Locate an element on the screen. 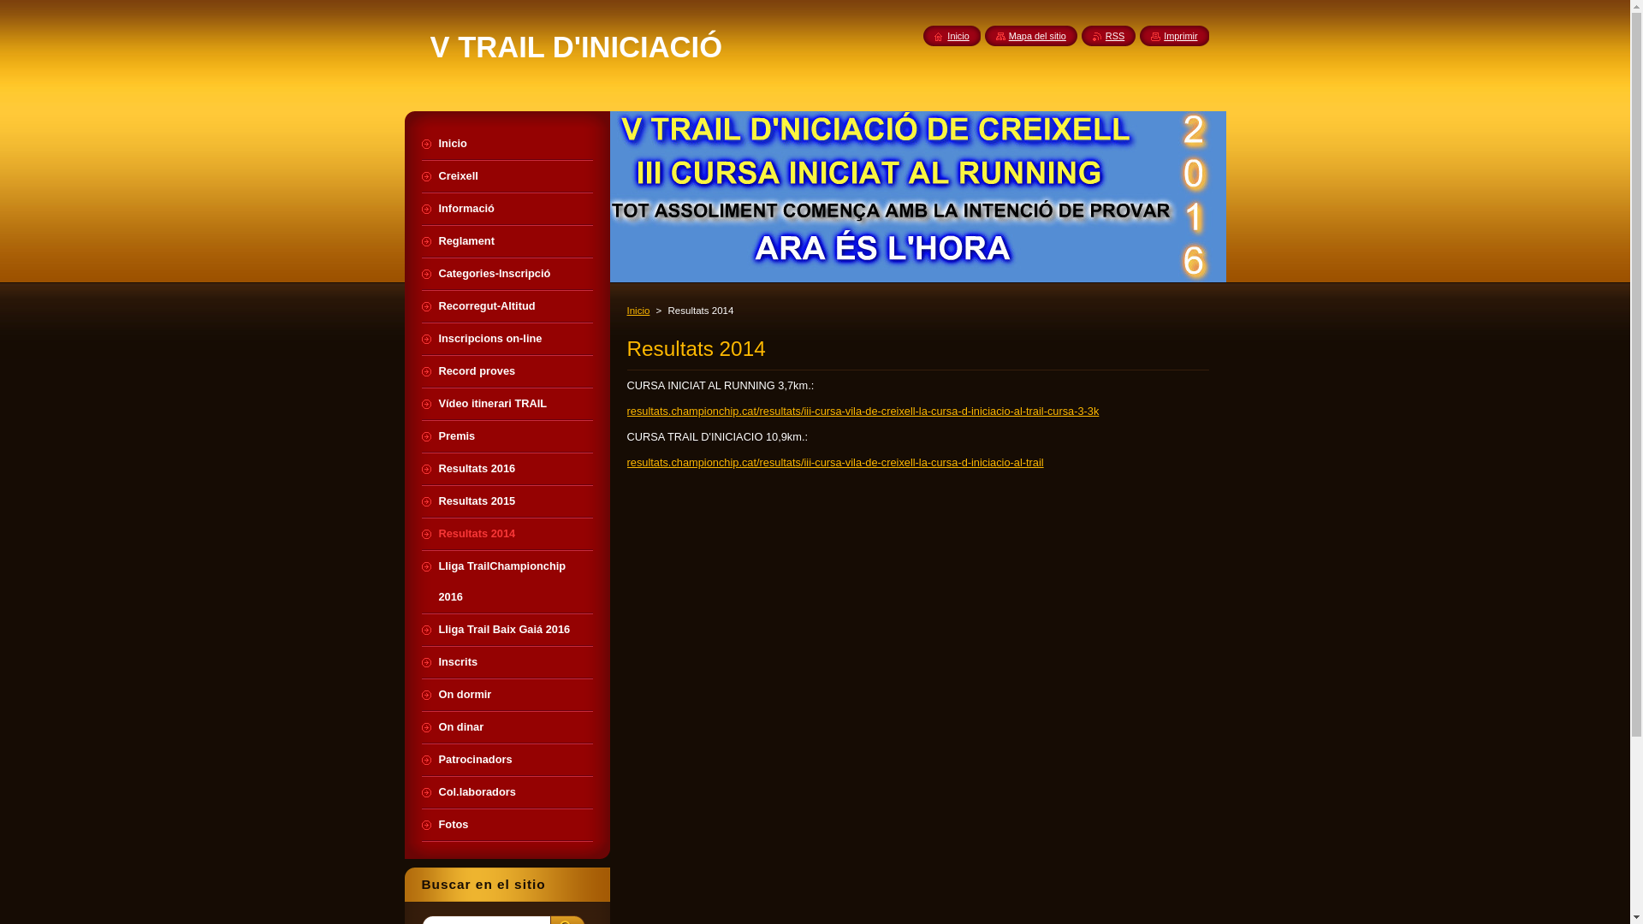  Resultats 2016 is located at coordinates (507, 469).